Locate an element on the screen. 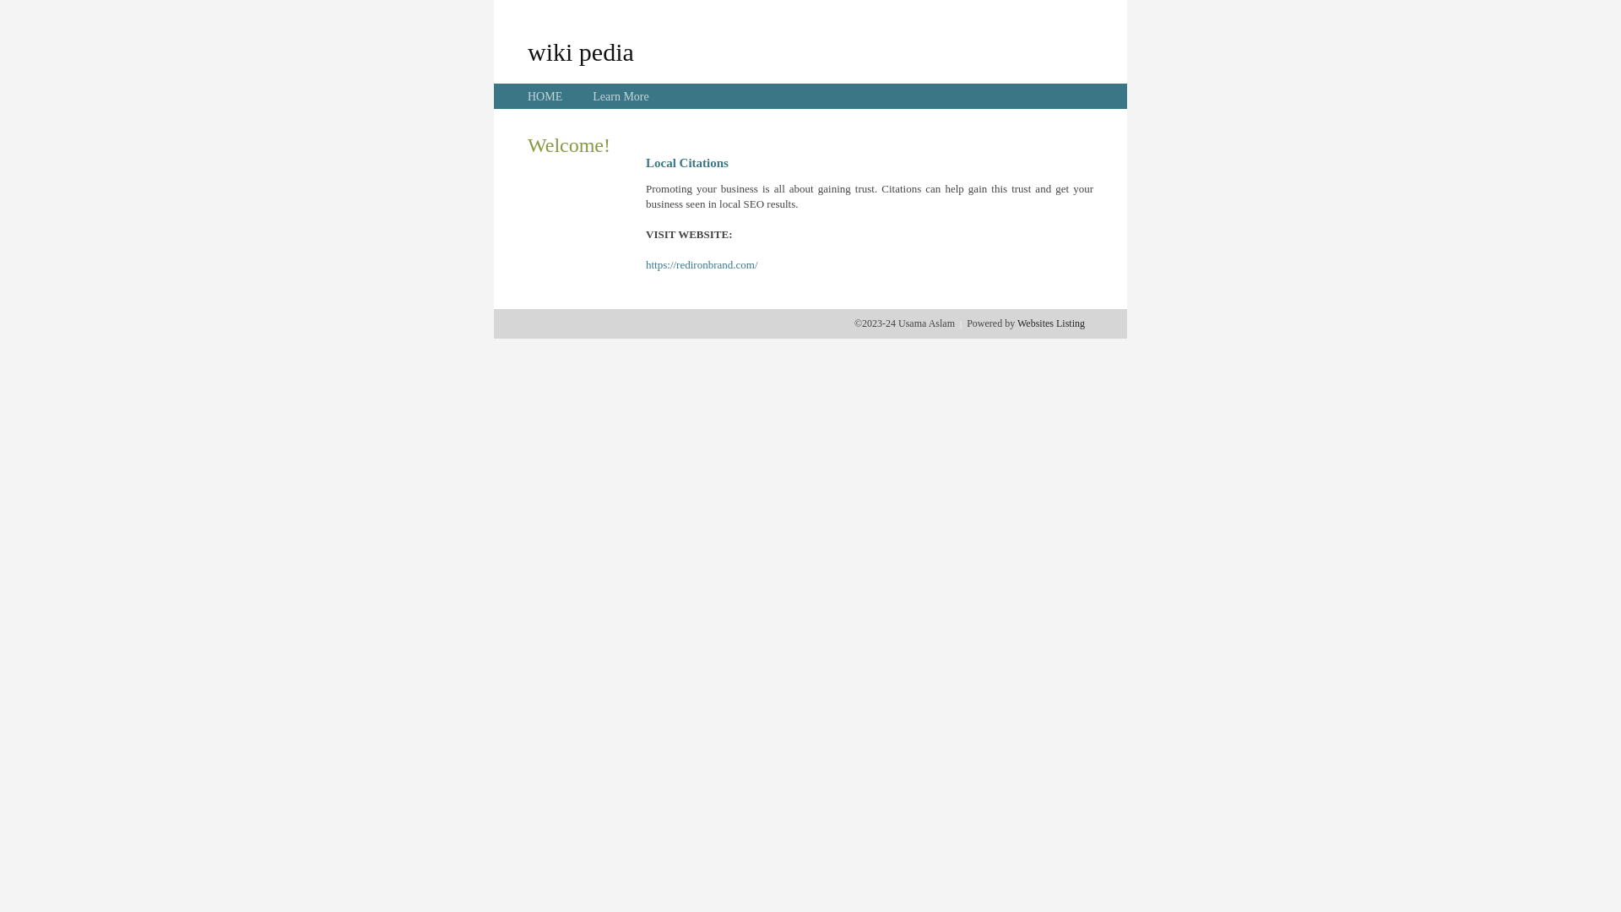 This screenshot has width=1621, height=912. Websites Listing is located at coordinates (1051, 323).